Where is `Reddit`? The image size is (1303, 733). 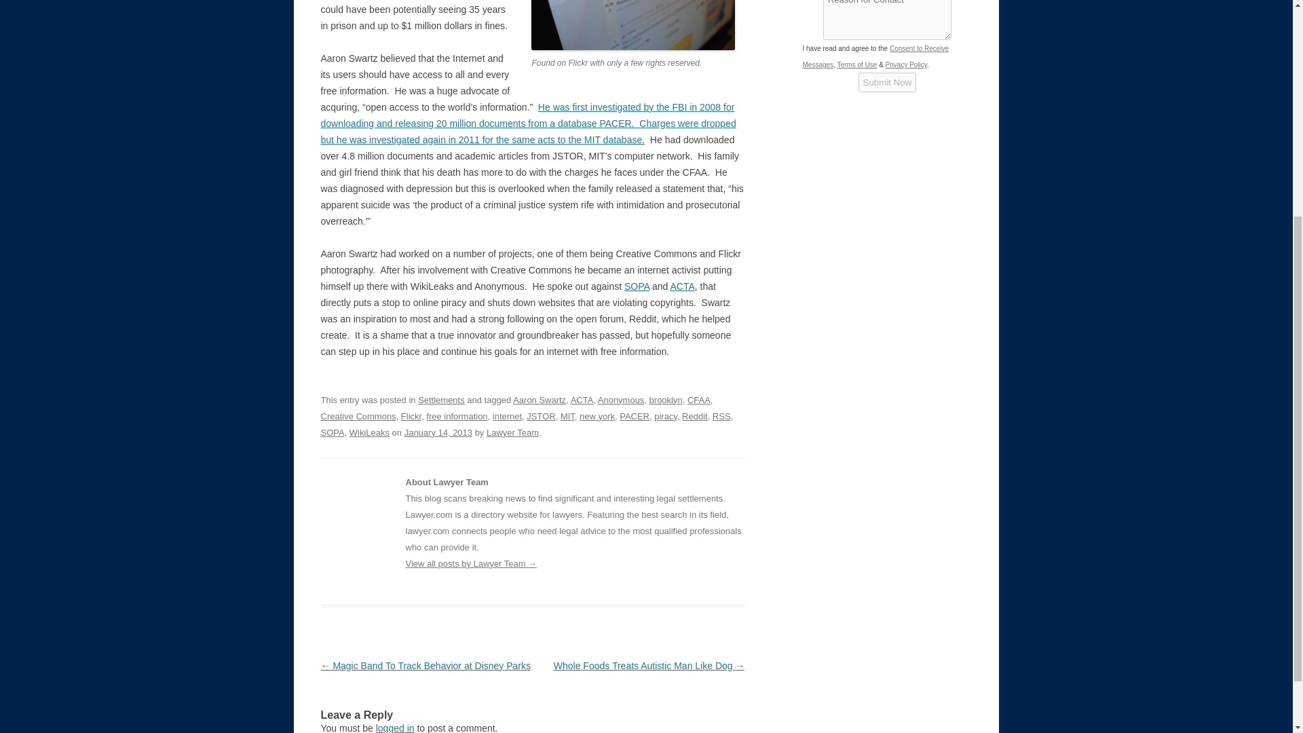
Reddit is located at coordinates (694, 416).